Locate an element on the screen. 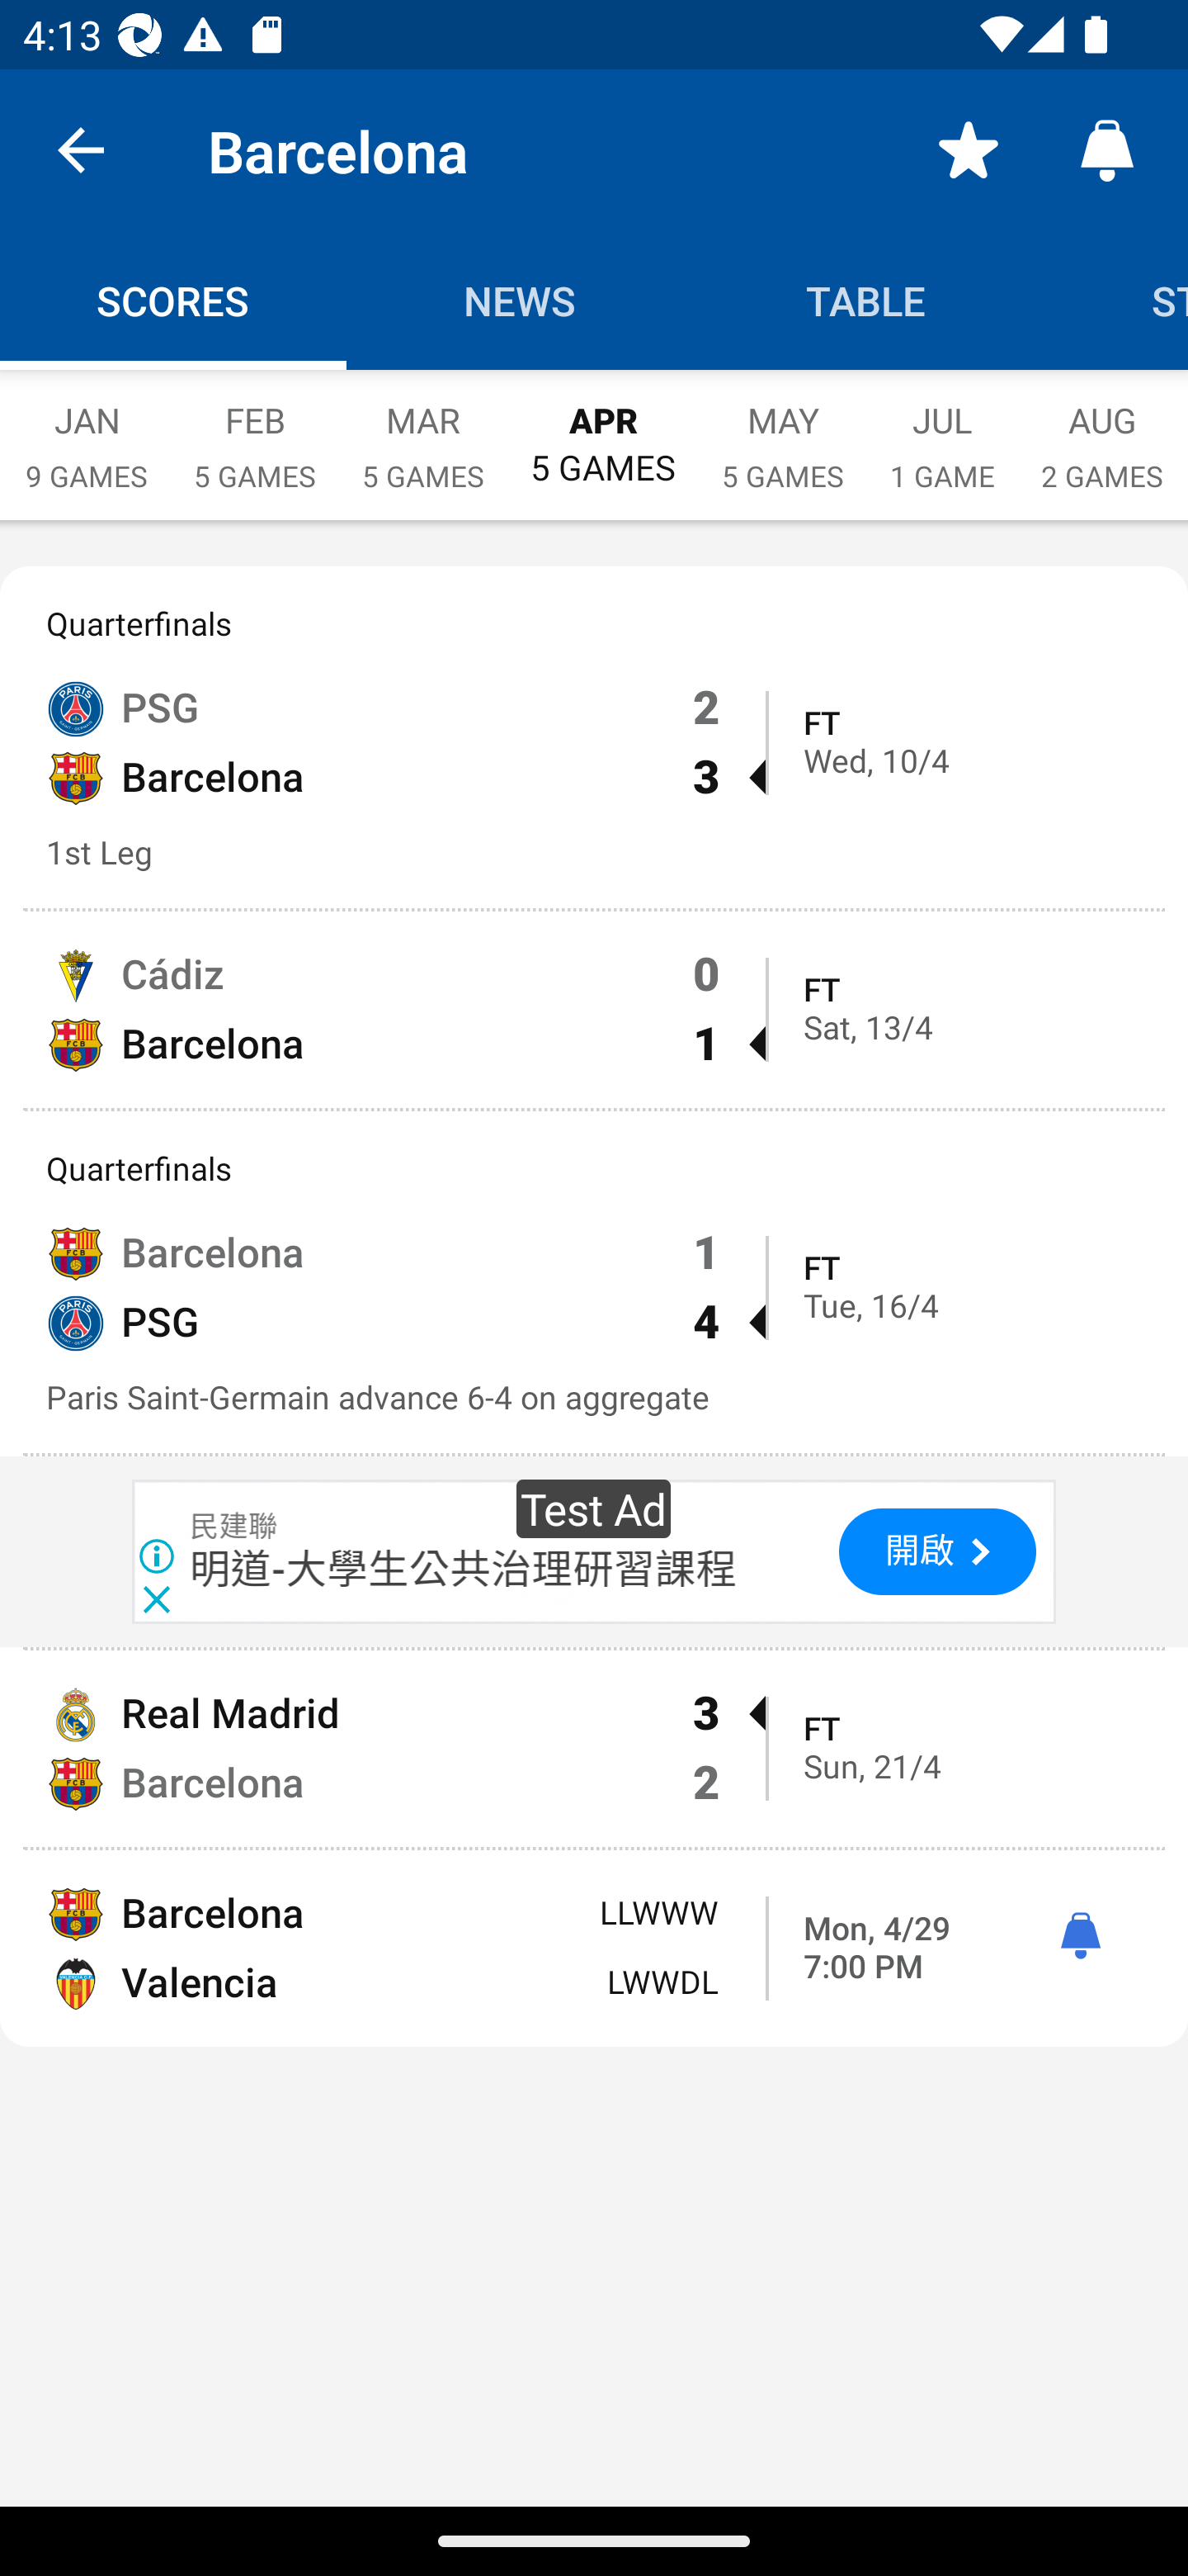 The image size is (1188, 2576). 開啟 is located at coordinates (937, 1552).